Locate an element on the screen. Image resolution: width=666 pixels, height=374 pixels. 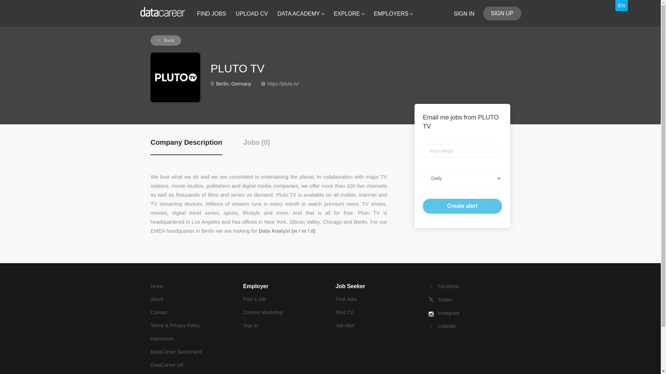
DataCareer UK is located at coordinates (167, 365).